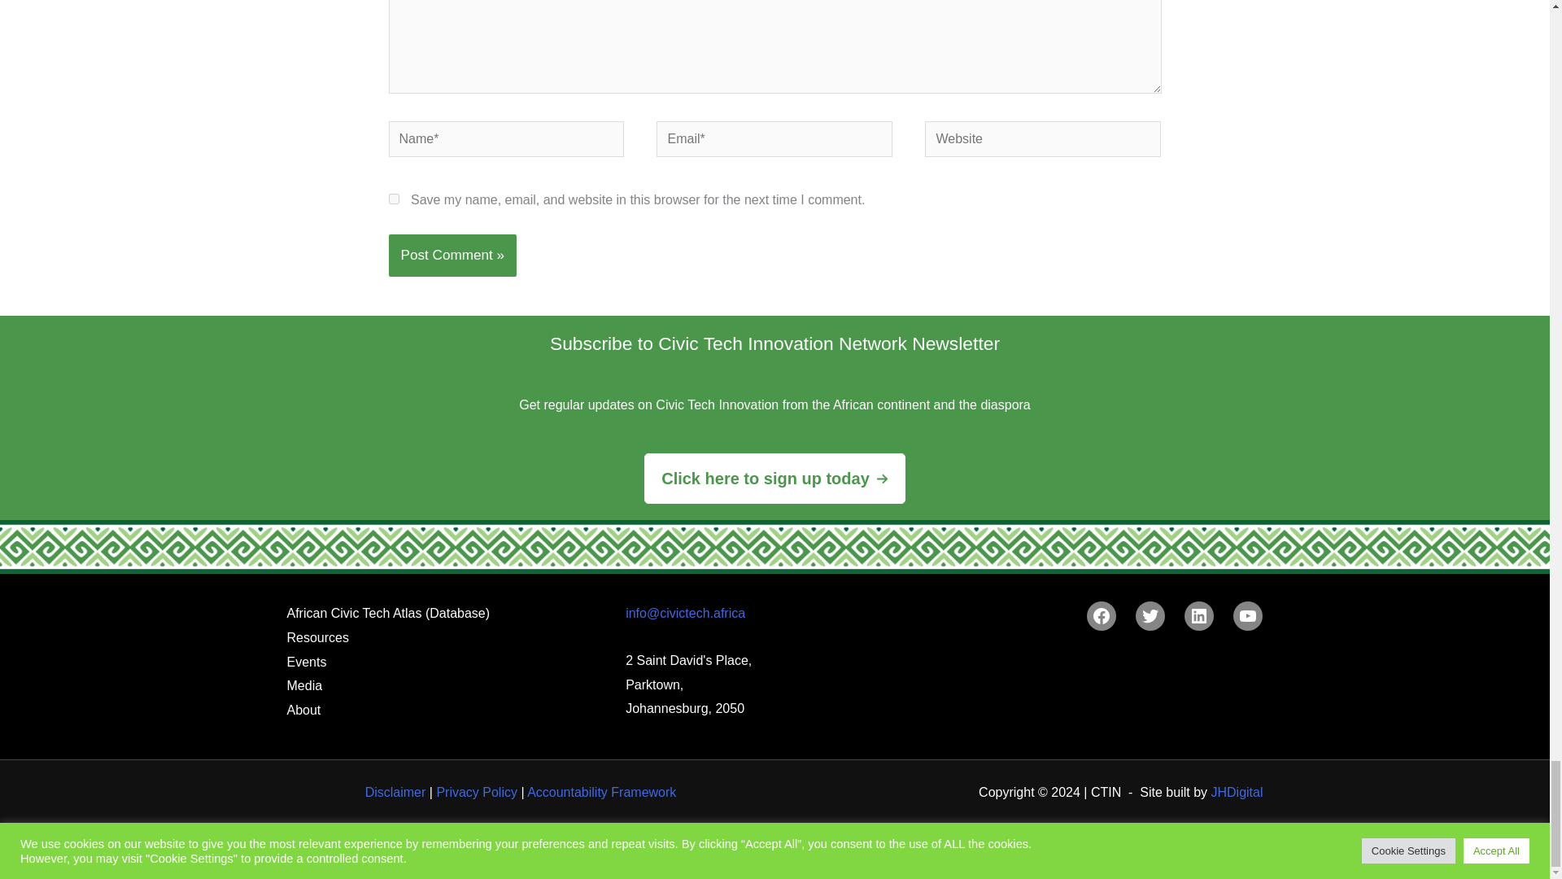  What do you see at coordinates (394, 199) in the screenshot?
I see `yes` at bounding box center [394, 199].